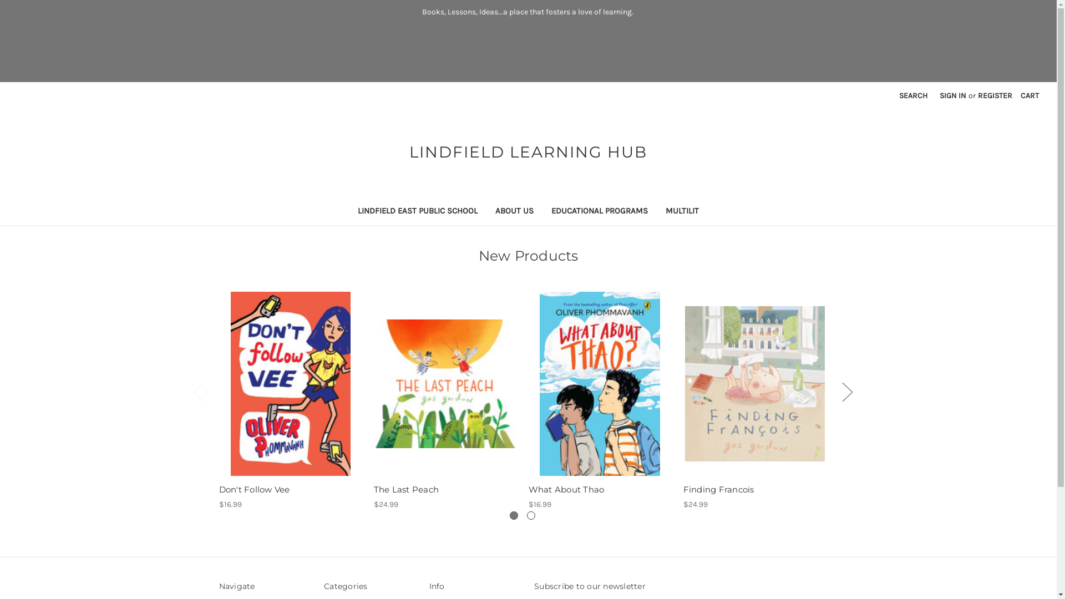  I want to click on Finding Francois, so click(755, 490).